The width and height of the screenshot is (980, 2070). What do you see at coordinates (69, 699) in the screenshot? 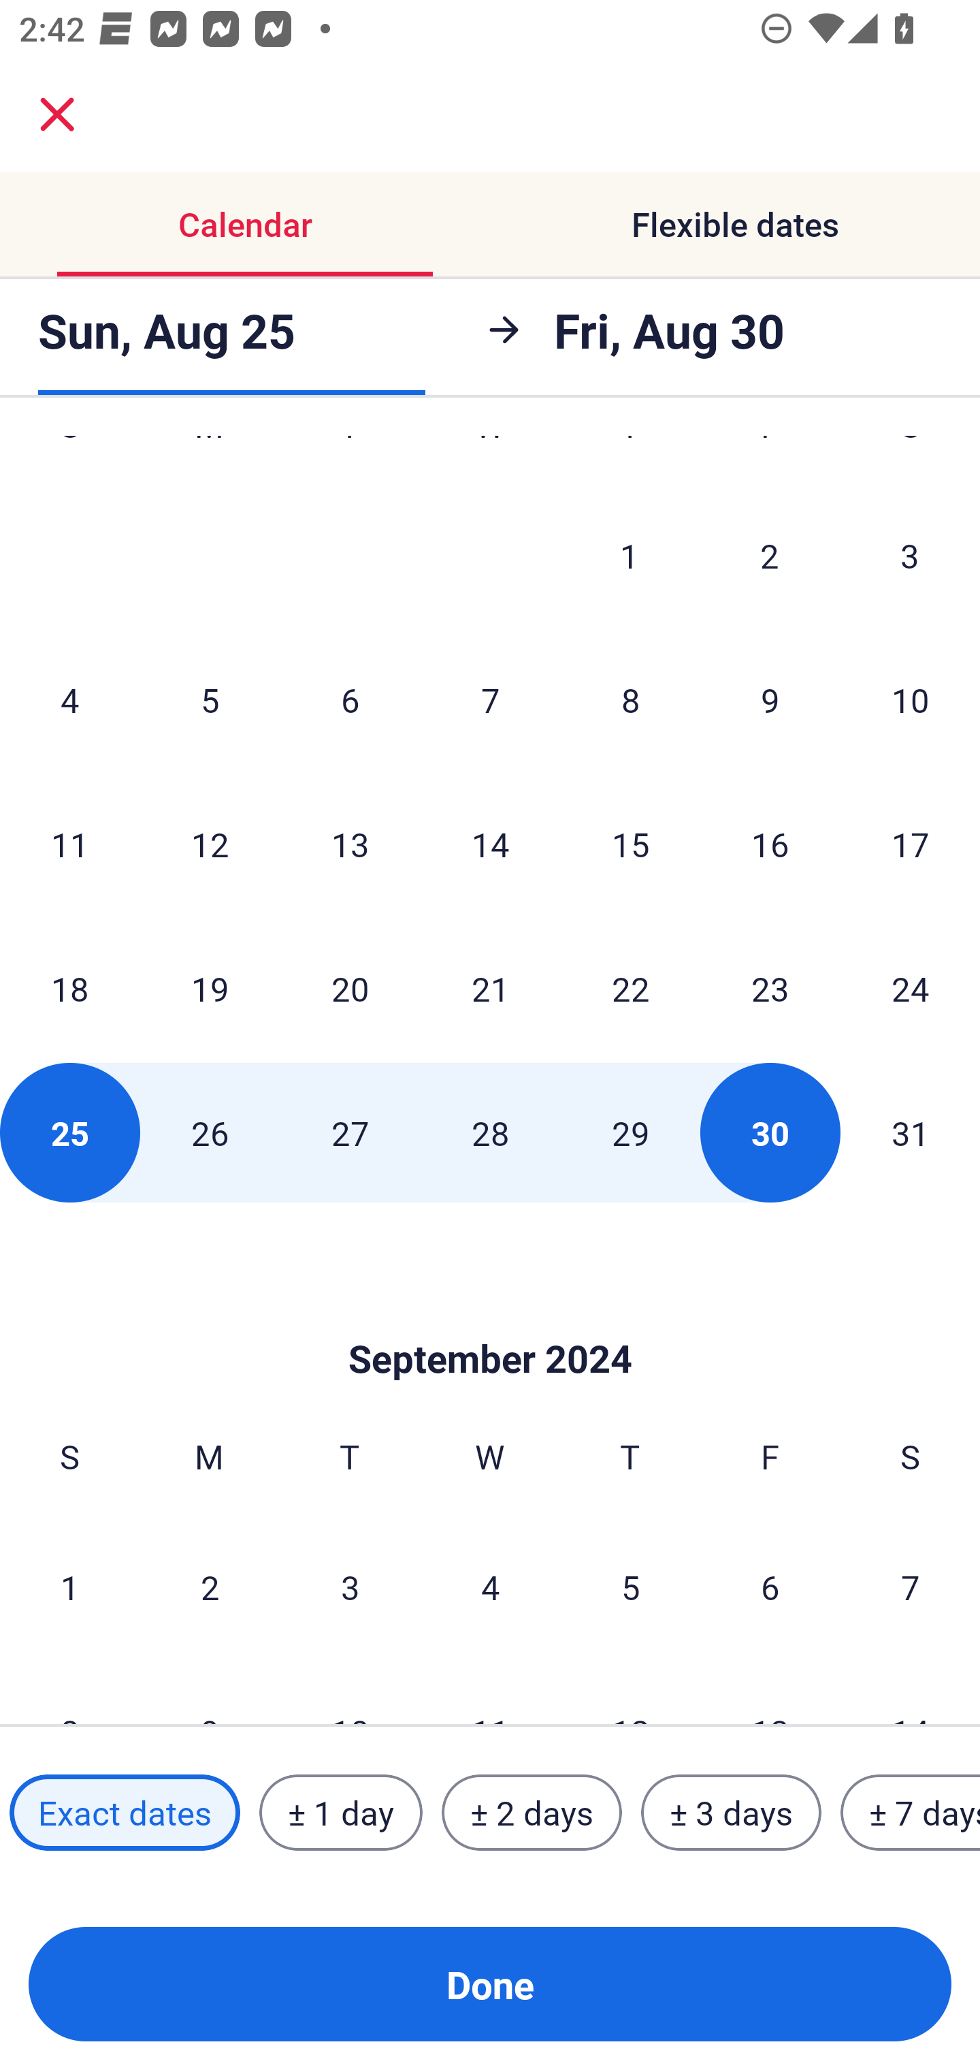
I see `4 Sunday, August 4, 2024` at bounding box center [69, 699].